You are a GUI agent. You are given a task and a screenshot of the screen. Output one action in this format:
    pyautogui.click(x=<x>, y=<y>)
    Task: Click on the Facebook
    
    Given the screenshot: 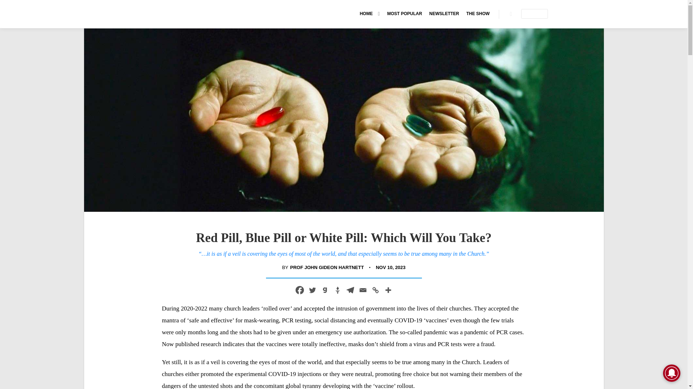 What is the action you would take?
    pyautogui.click(x=299, y=290)
    